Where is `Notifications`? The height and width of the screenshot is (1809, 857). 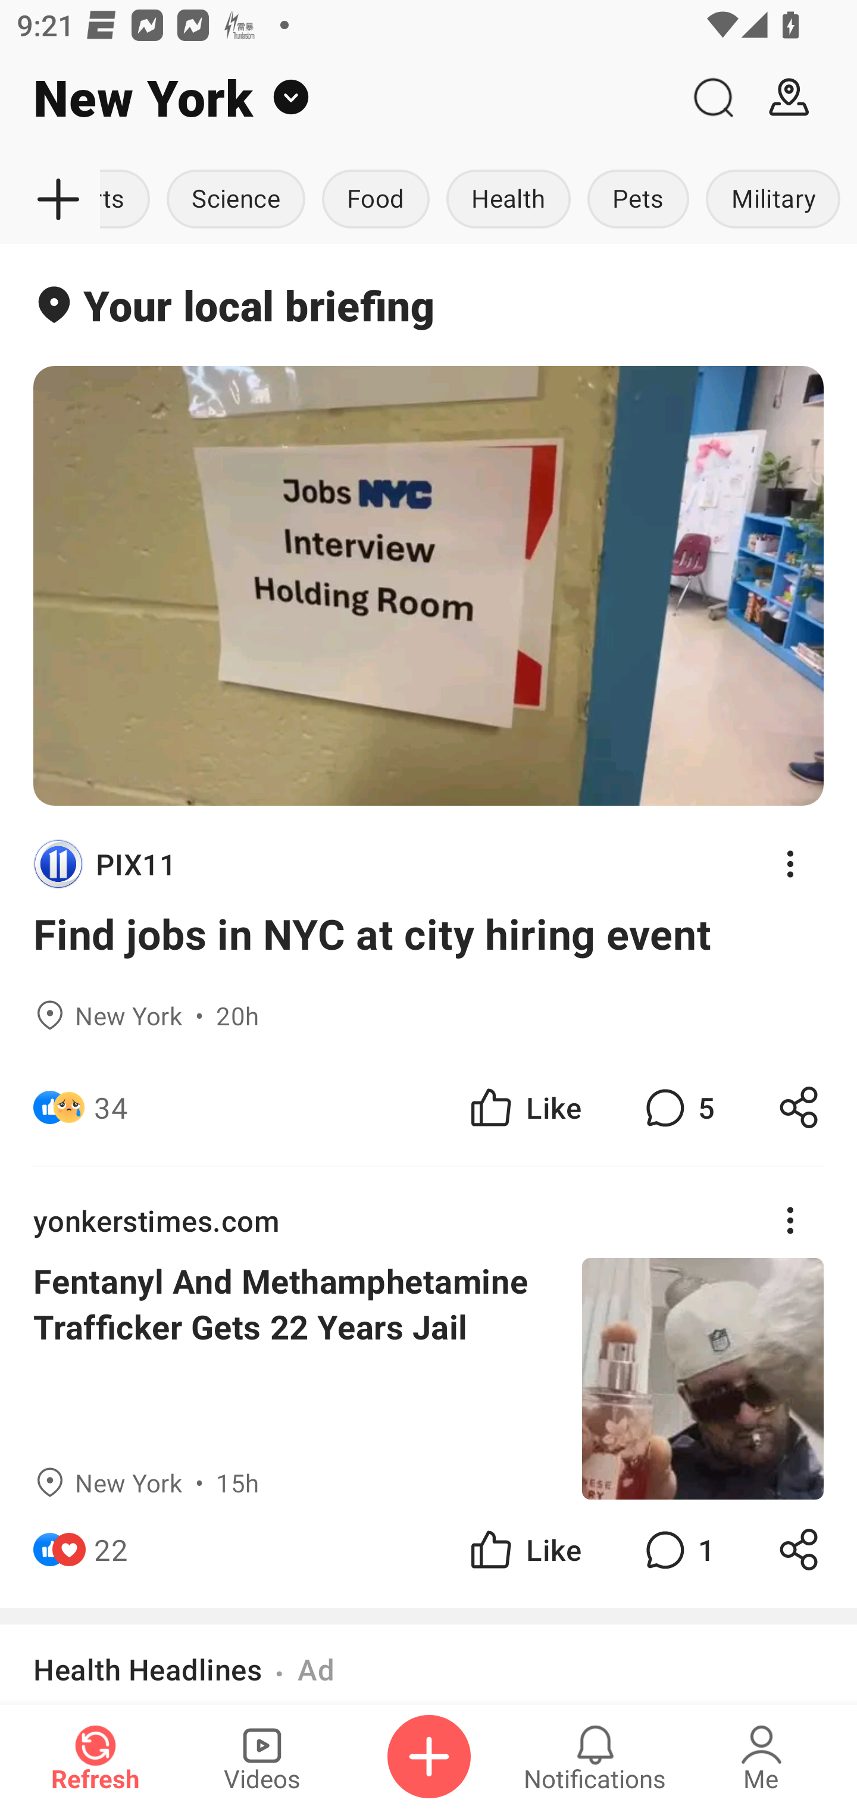 Notifications is located at coordinates (595, 1757).